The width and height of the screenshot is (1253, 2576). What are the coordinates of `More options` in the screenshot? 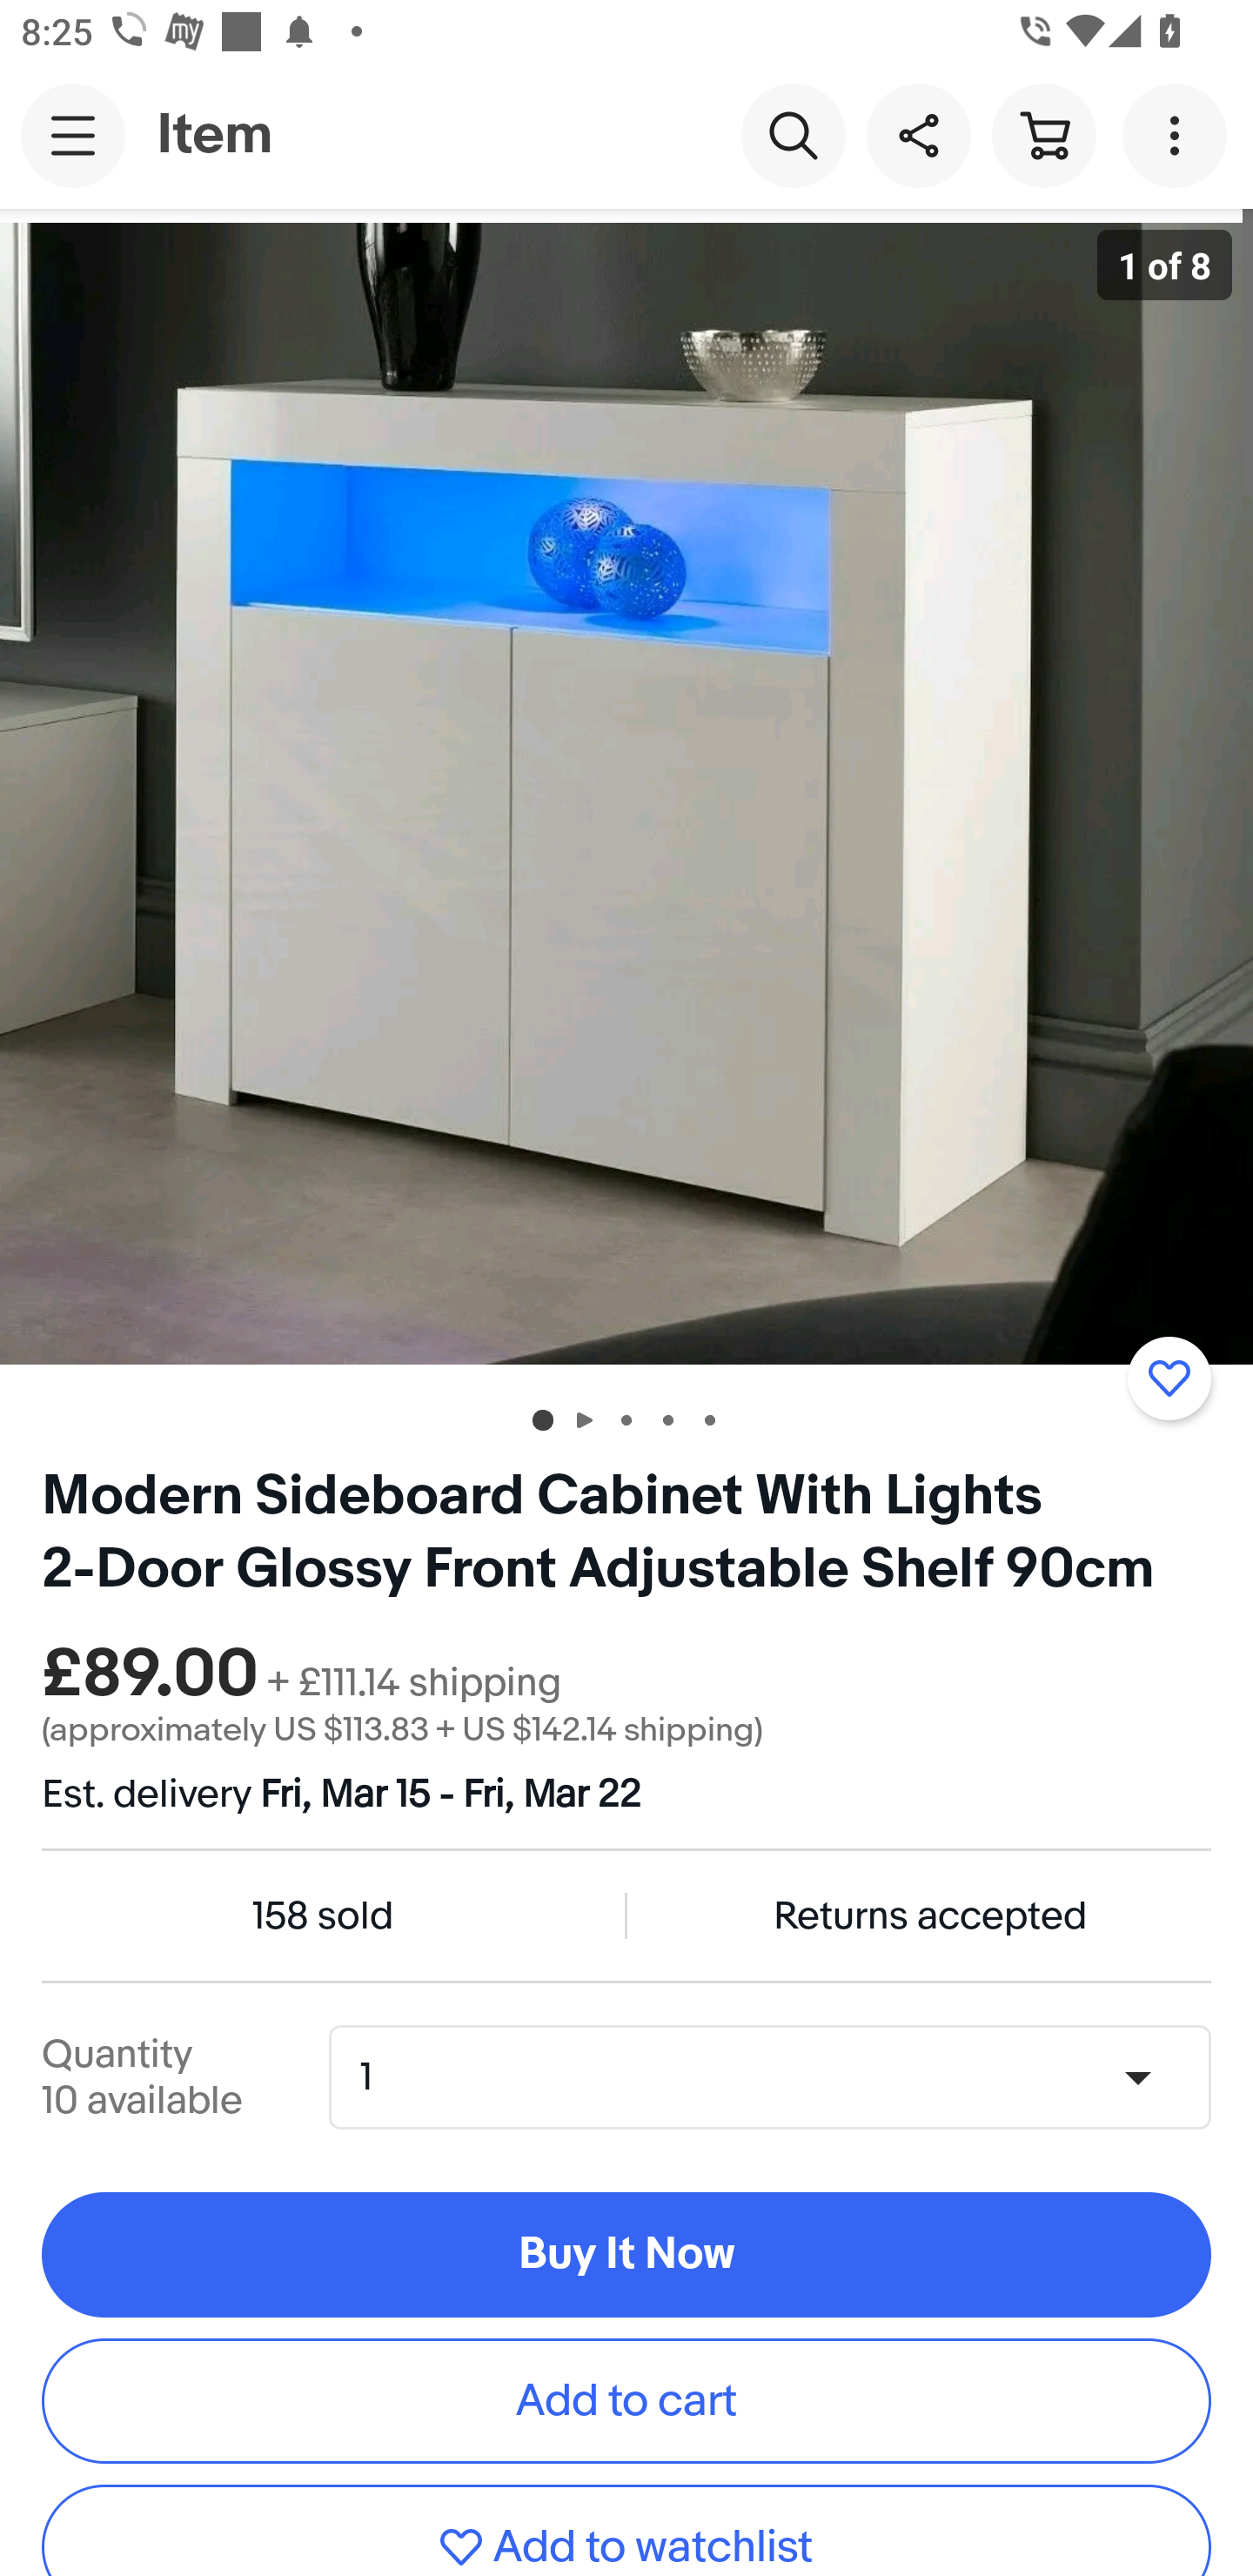 It's located at (1180, 134).